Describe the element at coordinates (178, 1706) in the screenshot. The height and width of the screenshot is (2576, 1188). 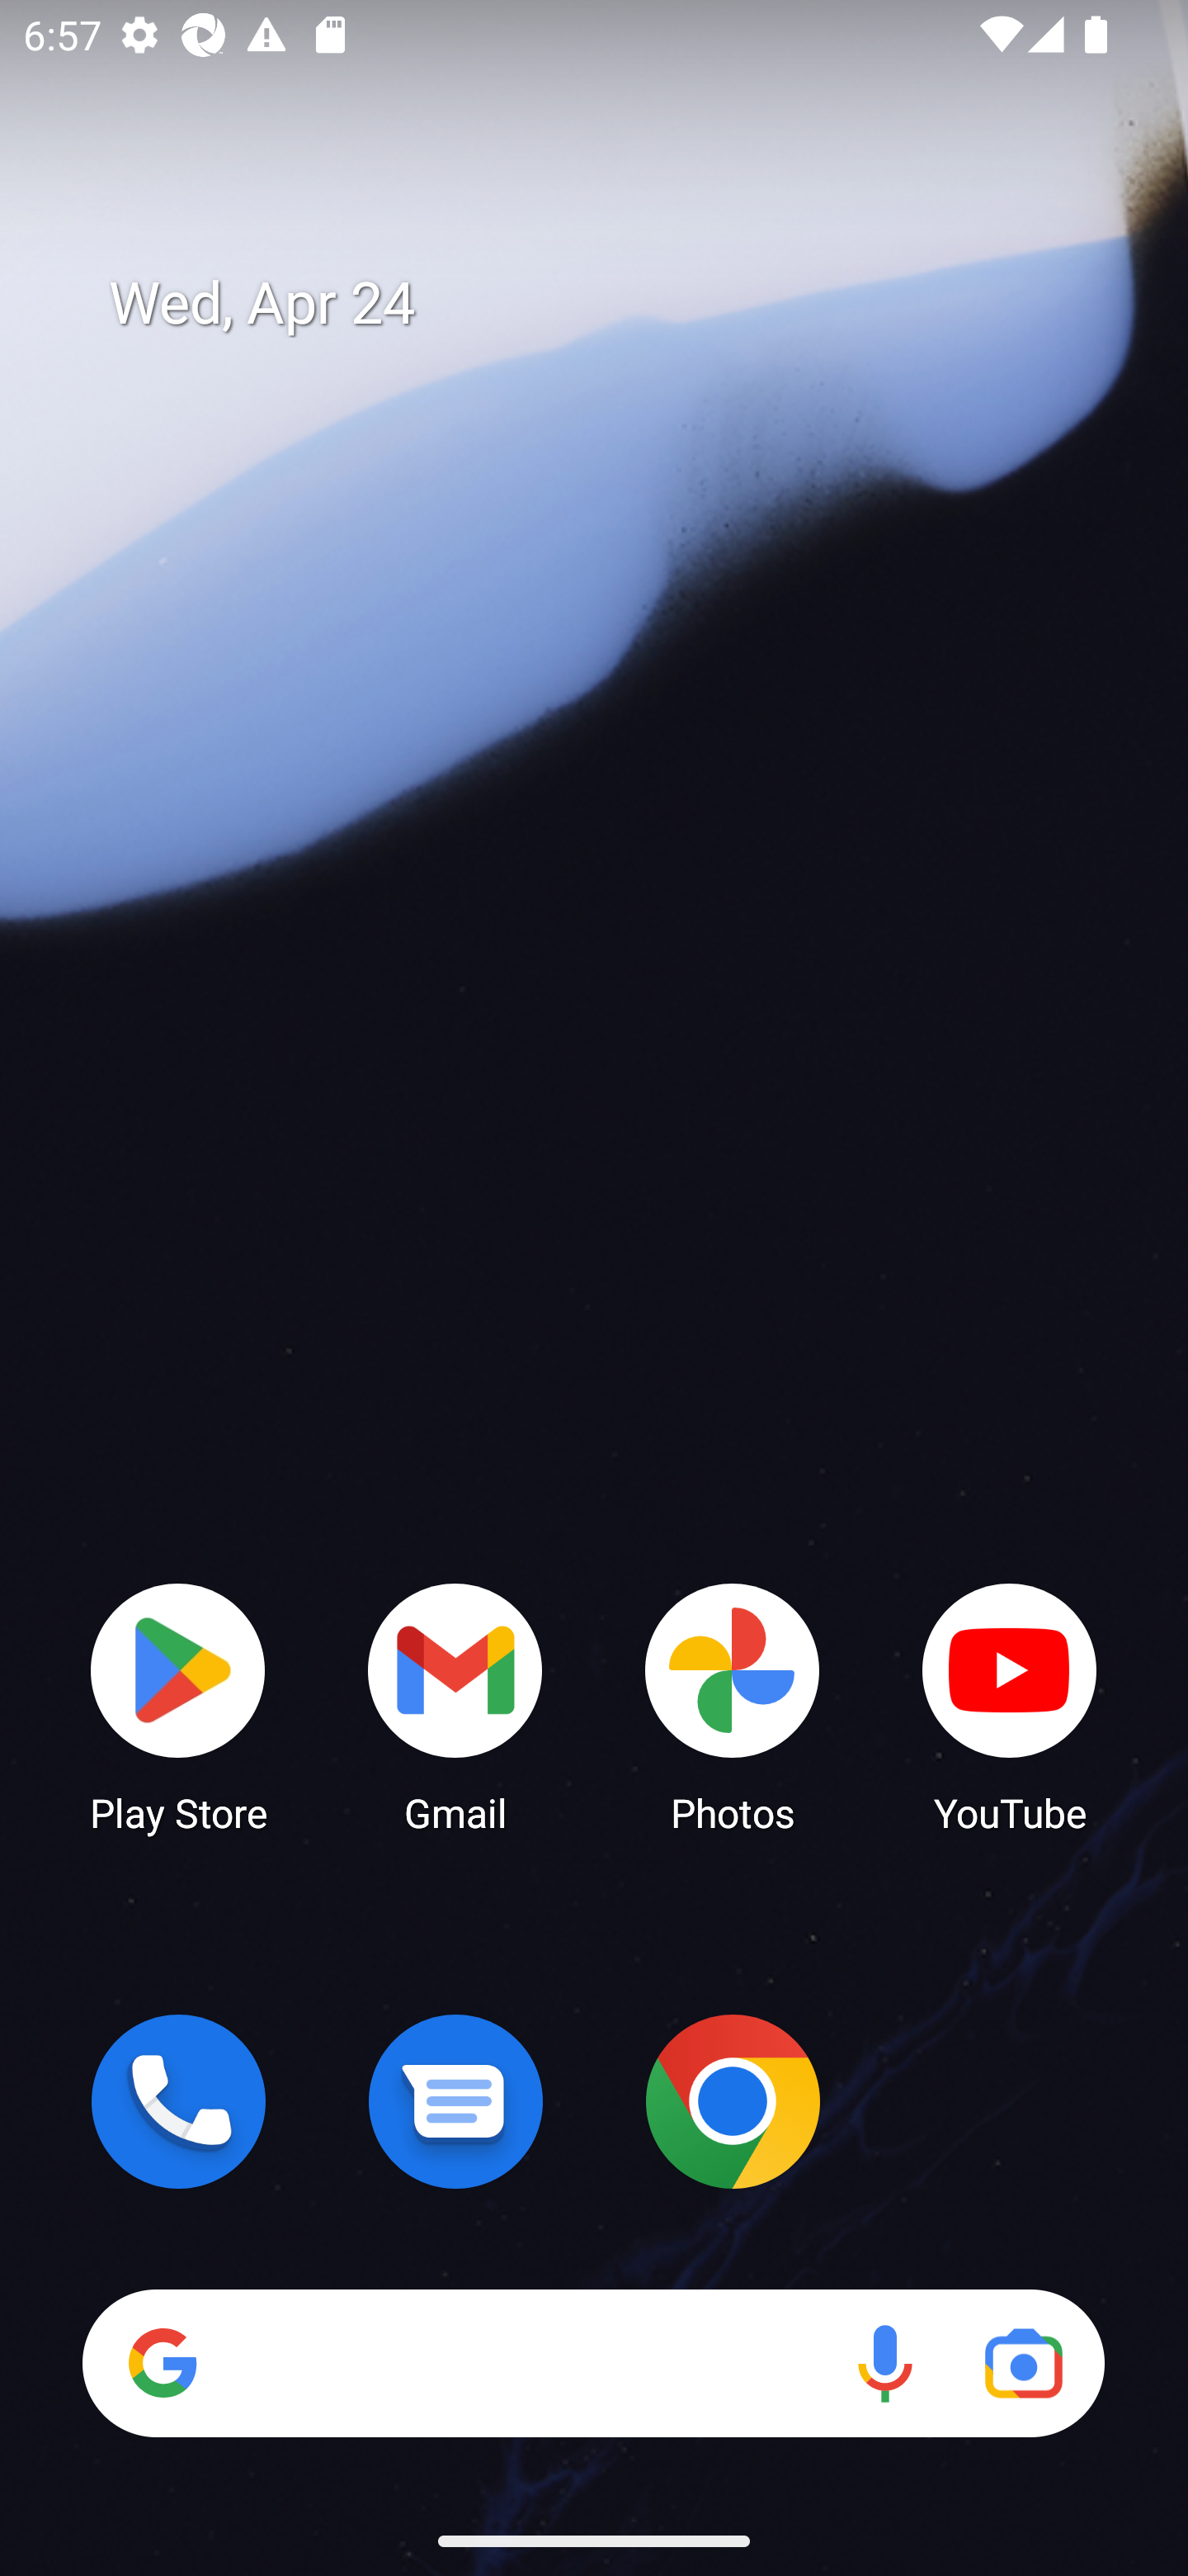
I see `Play Store` at that location.